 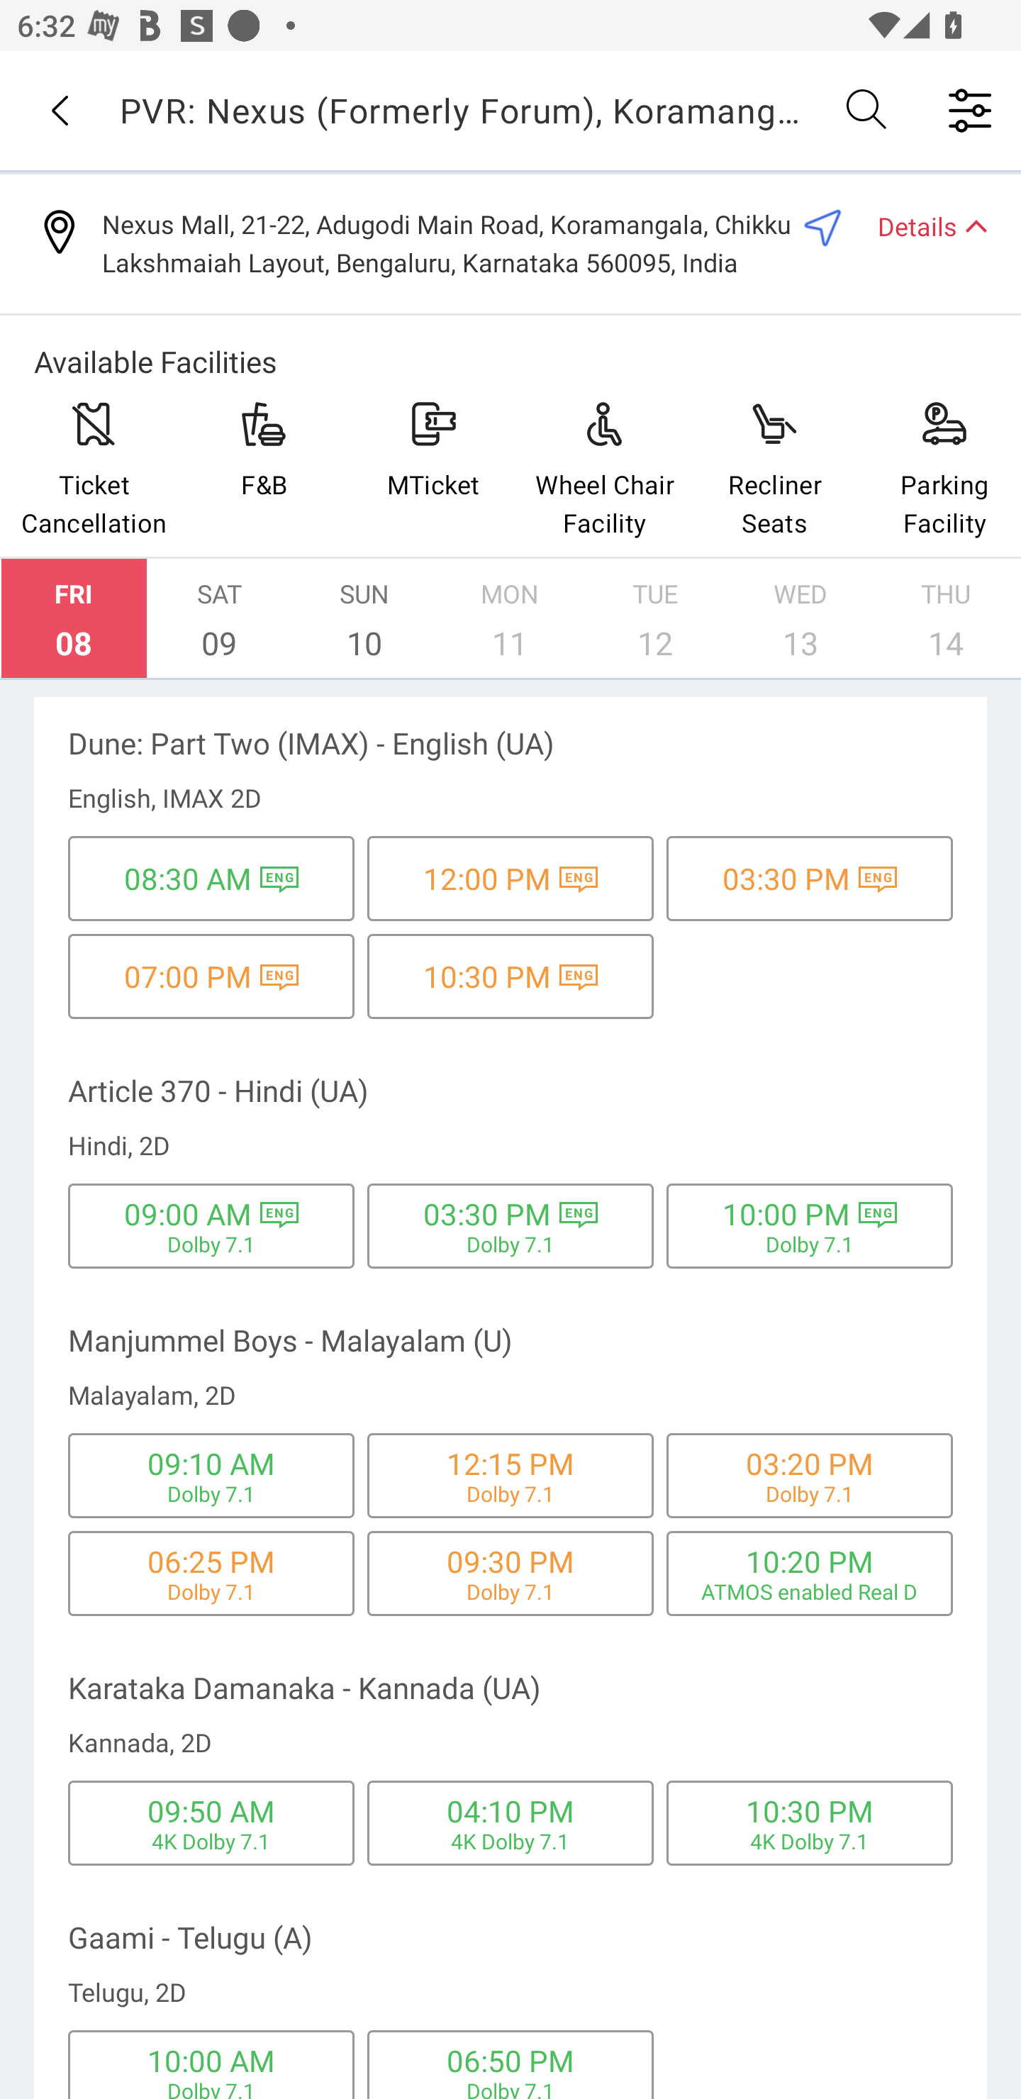 What do you see at coordinates (510, 1810) in the screenshot?
I see `04:10 PM` at bounding box center [510, 1810].